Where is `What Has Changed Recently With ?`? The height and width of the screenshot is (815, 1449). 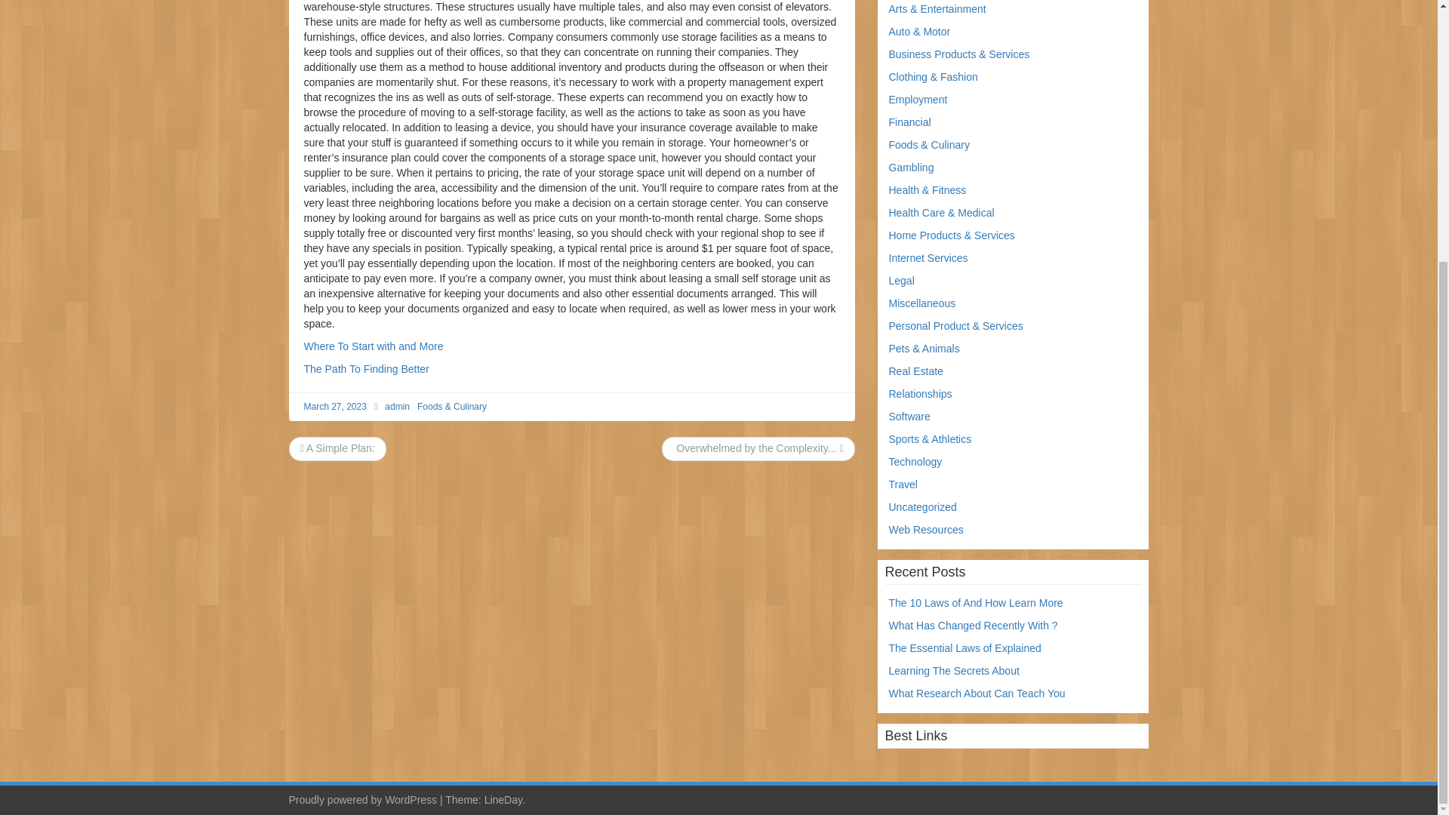
What Has Changed Recently With ? is located at coordinates (974, 625).